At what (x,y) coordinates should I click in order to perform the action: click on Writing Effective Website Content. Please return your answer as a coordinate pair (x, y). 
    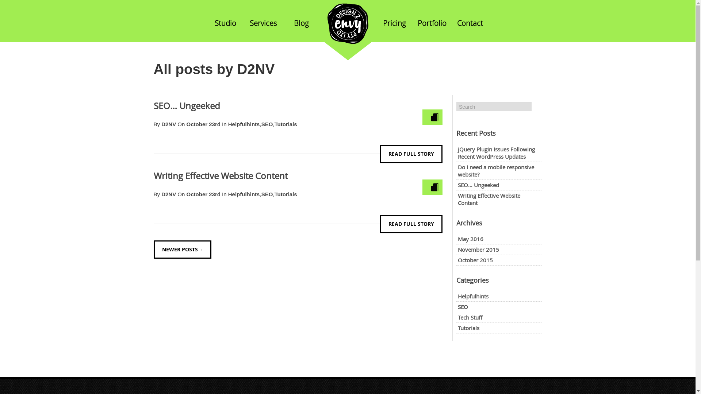
    Looking at the image, I should click on (489, 199).